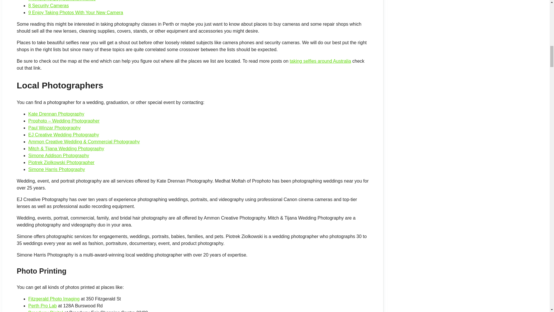  I want to click on 7 Where To Buy Camera Phones, so click(62, 1).